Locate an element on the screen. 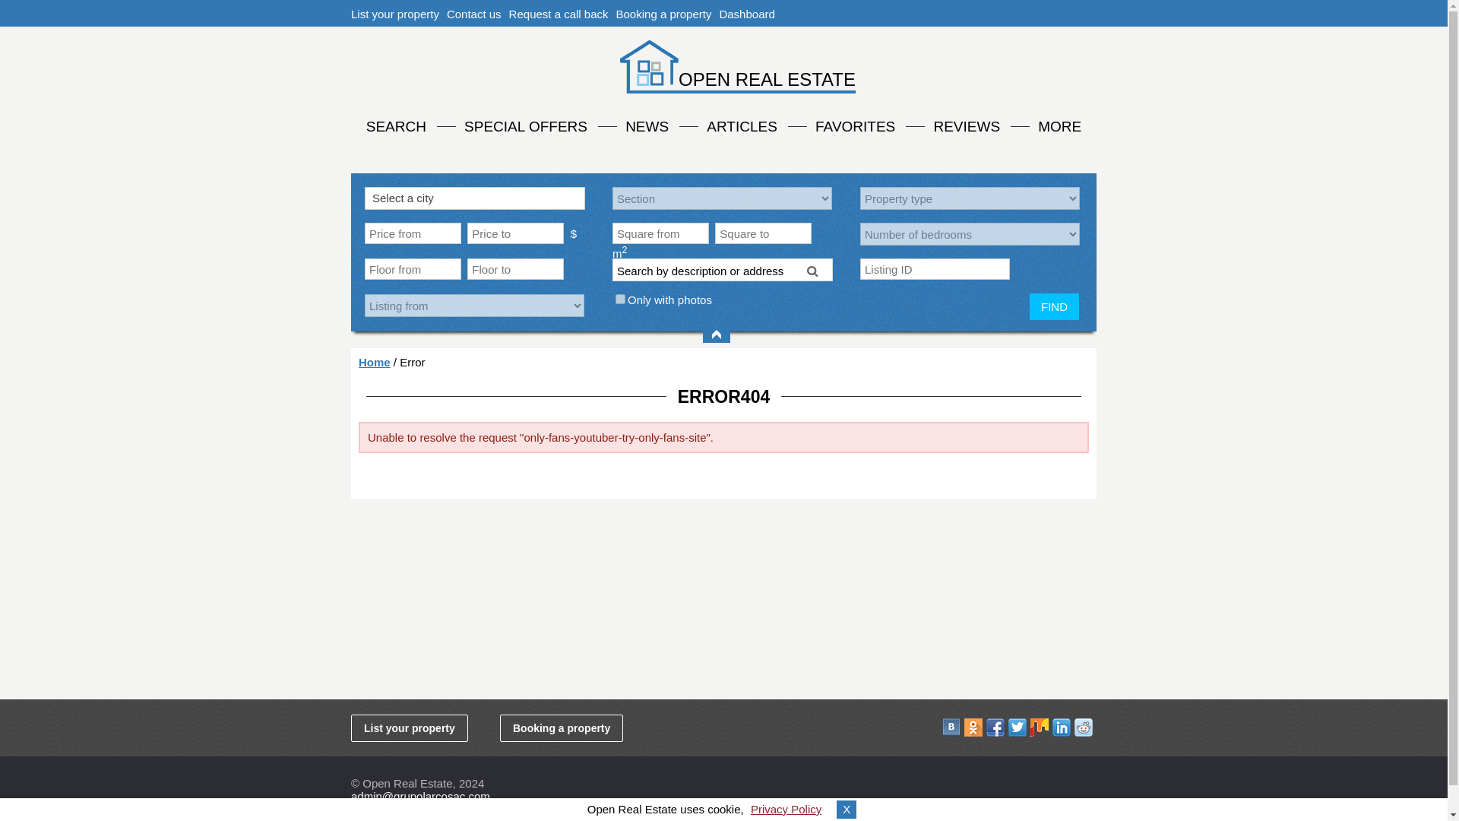 This screenshot has height=821, width=1459. Booking a property is located at coordinates (663, 14).